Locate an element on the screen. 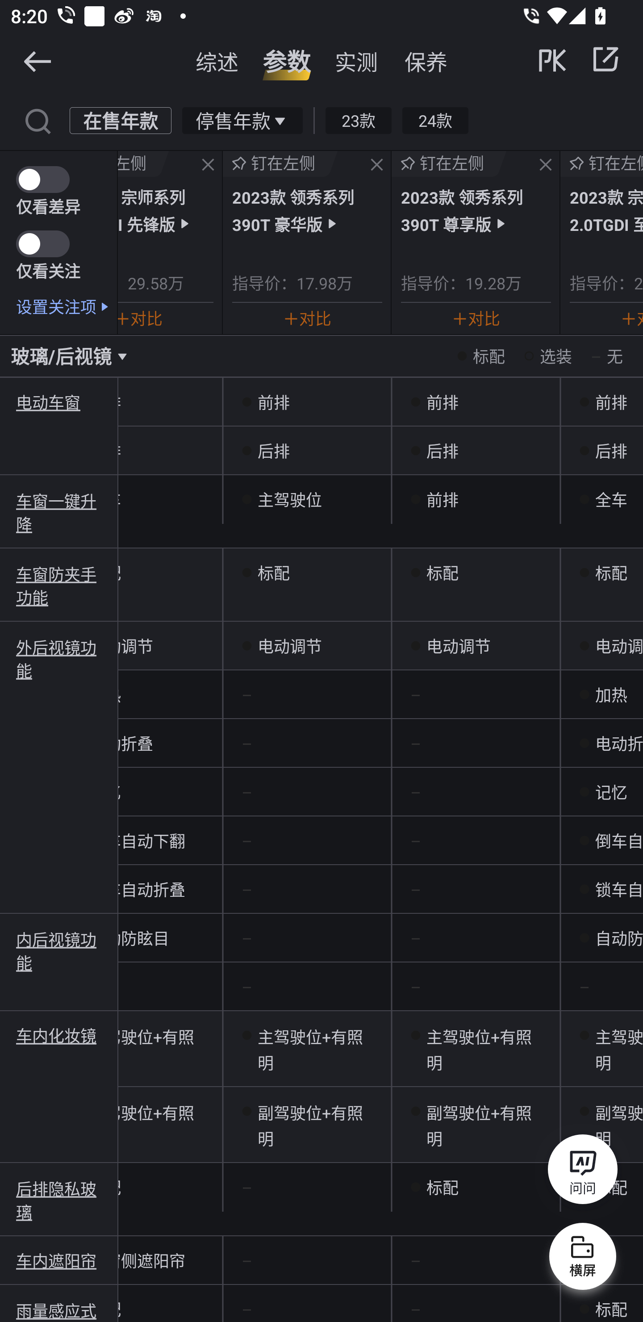  电动调节 is located at coordinates (476, 646).